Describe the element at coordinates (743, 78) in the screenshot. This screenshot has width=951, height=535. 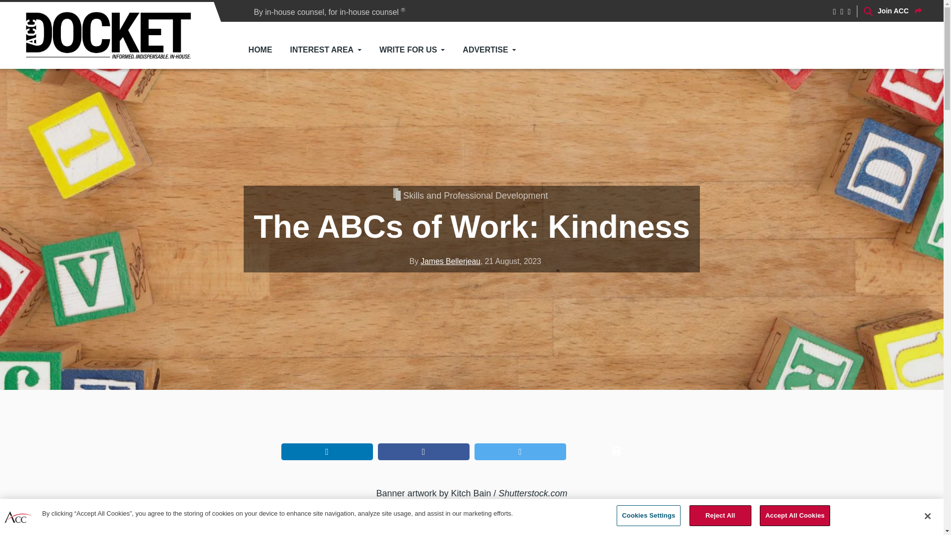
I see `Search` at that location.